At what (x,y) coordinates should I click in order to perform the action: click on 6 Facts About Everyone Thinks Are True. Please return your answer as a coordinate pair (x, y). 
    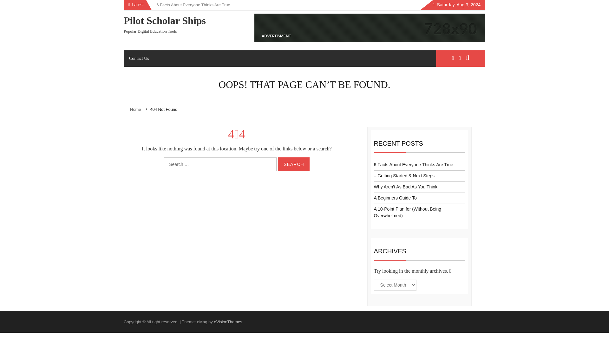
    Looking at the image, I should click on (413, 165).